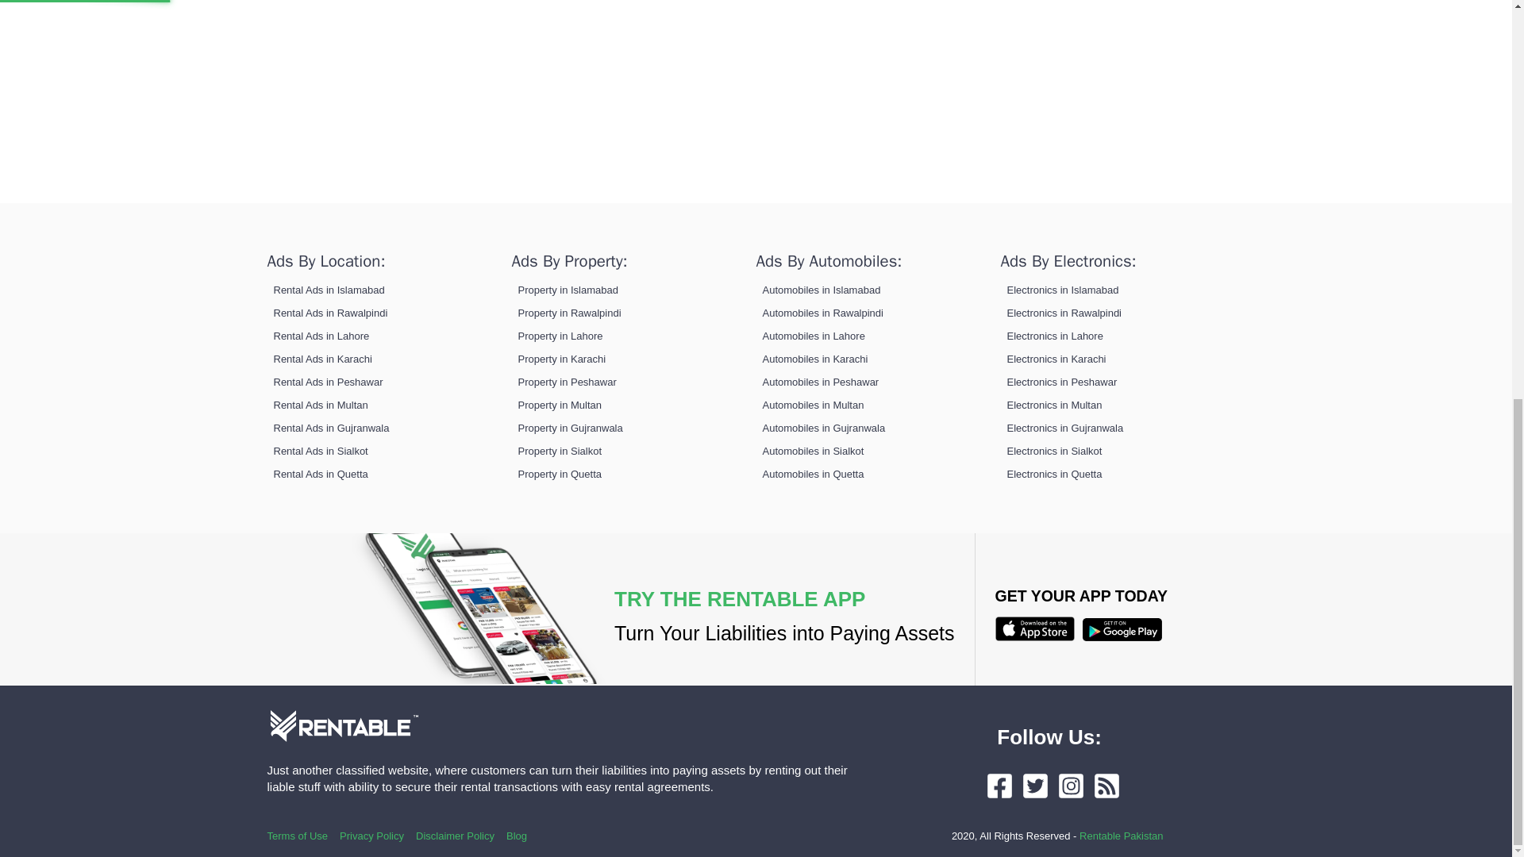 Image resolution: width=1524 pixels, height=857 pixels. Describe the element at coordinates (821, 382) in the screenshot. I see `Automobiles in Peshawar` at that location.